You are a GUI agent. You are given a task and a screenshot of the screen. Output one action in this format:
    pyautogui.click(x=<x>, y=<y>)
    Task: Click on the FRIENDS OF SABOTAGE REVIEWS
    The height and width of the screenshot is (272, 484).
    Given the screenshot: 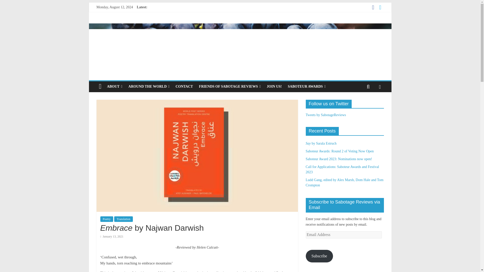 What is the action you would take?
    pyautogui.click(x=230, y=87)
    